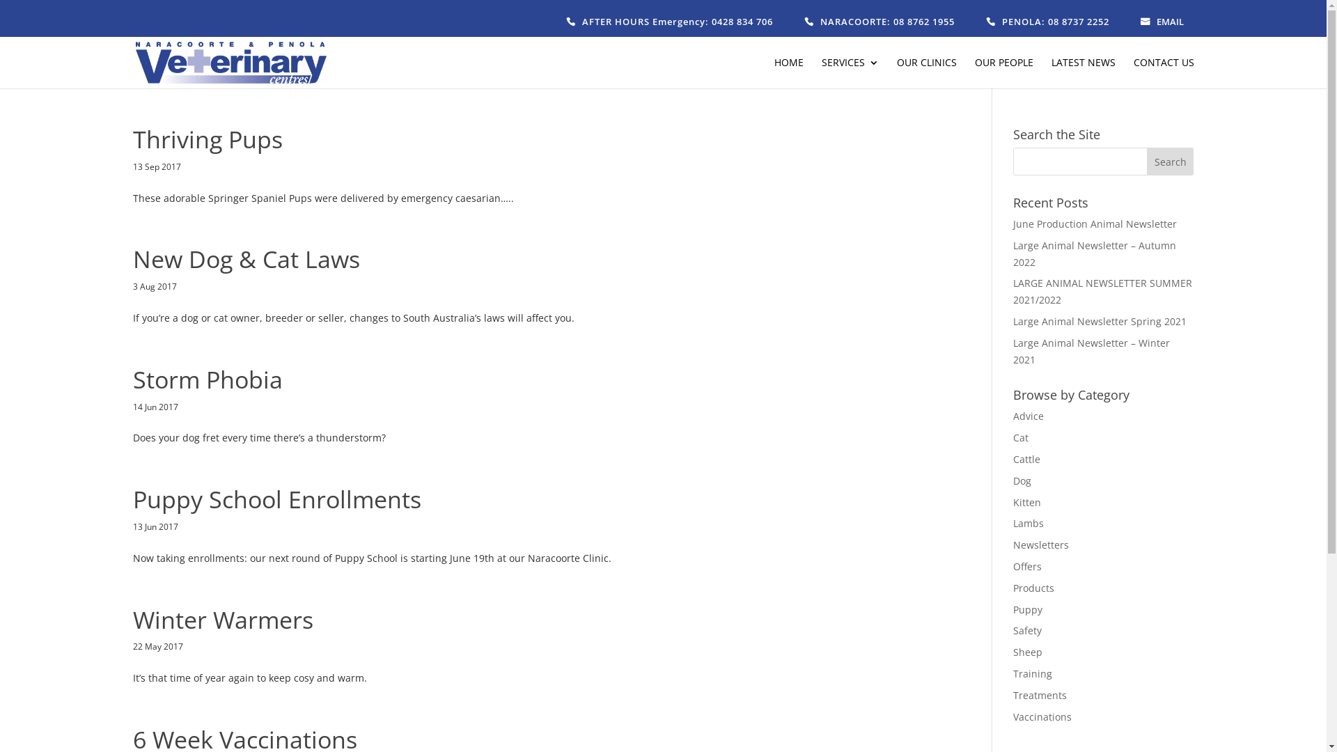 This screenshot has width=1337, height=752. I want to click on Treatments, so click(1040, 695).